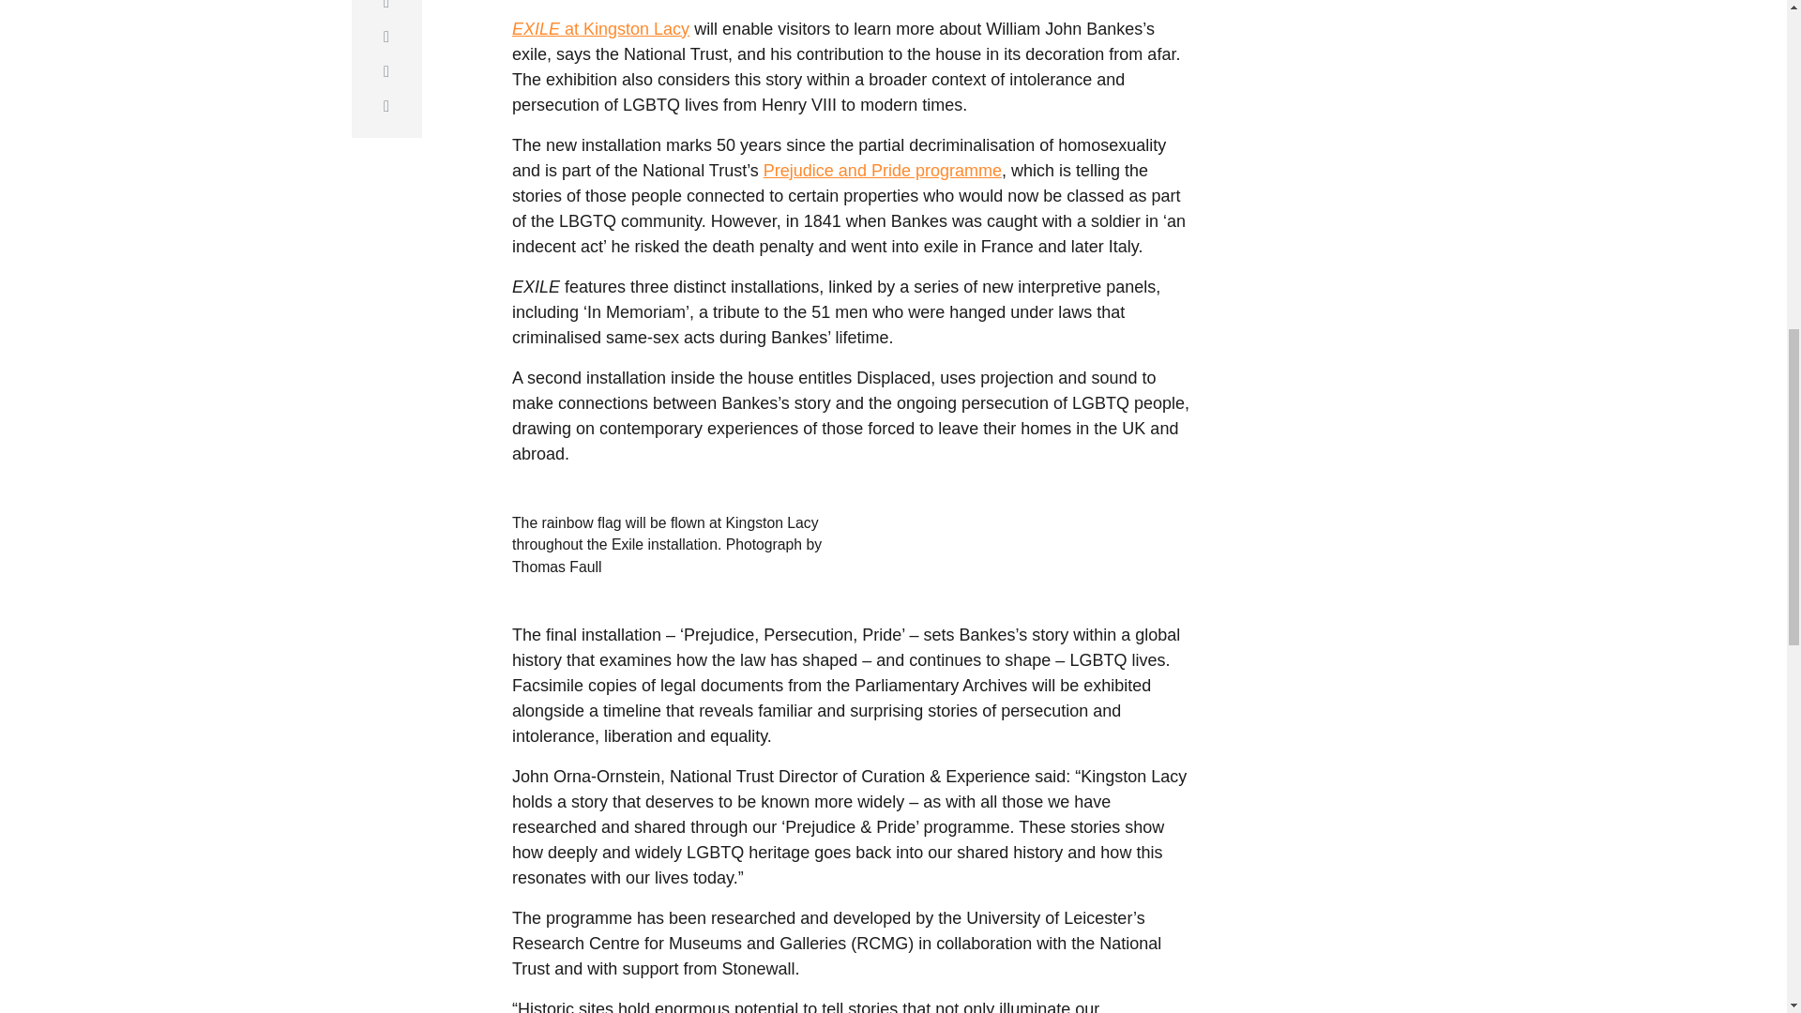 The image size is (1801, 1013). I want to click on Print, so click(386, 106).